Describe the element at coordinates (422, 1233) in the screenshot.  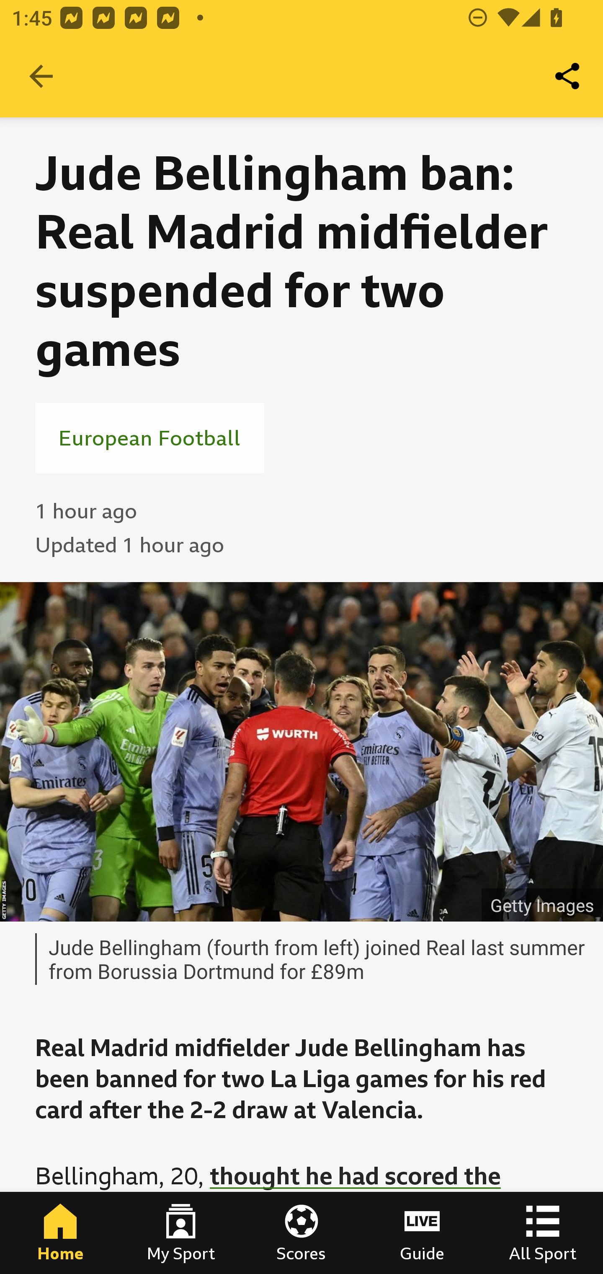
I see `Guide` at that location.